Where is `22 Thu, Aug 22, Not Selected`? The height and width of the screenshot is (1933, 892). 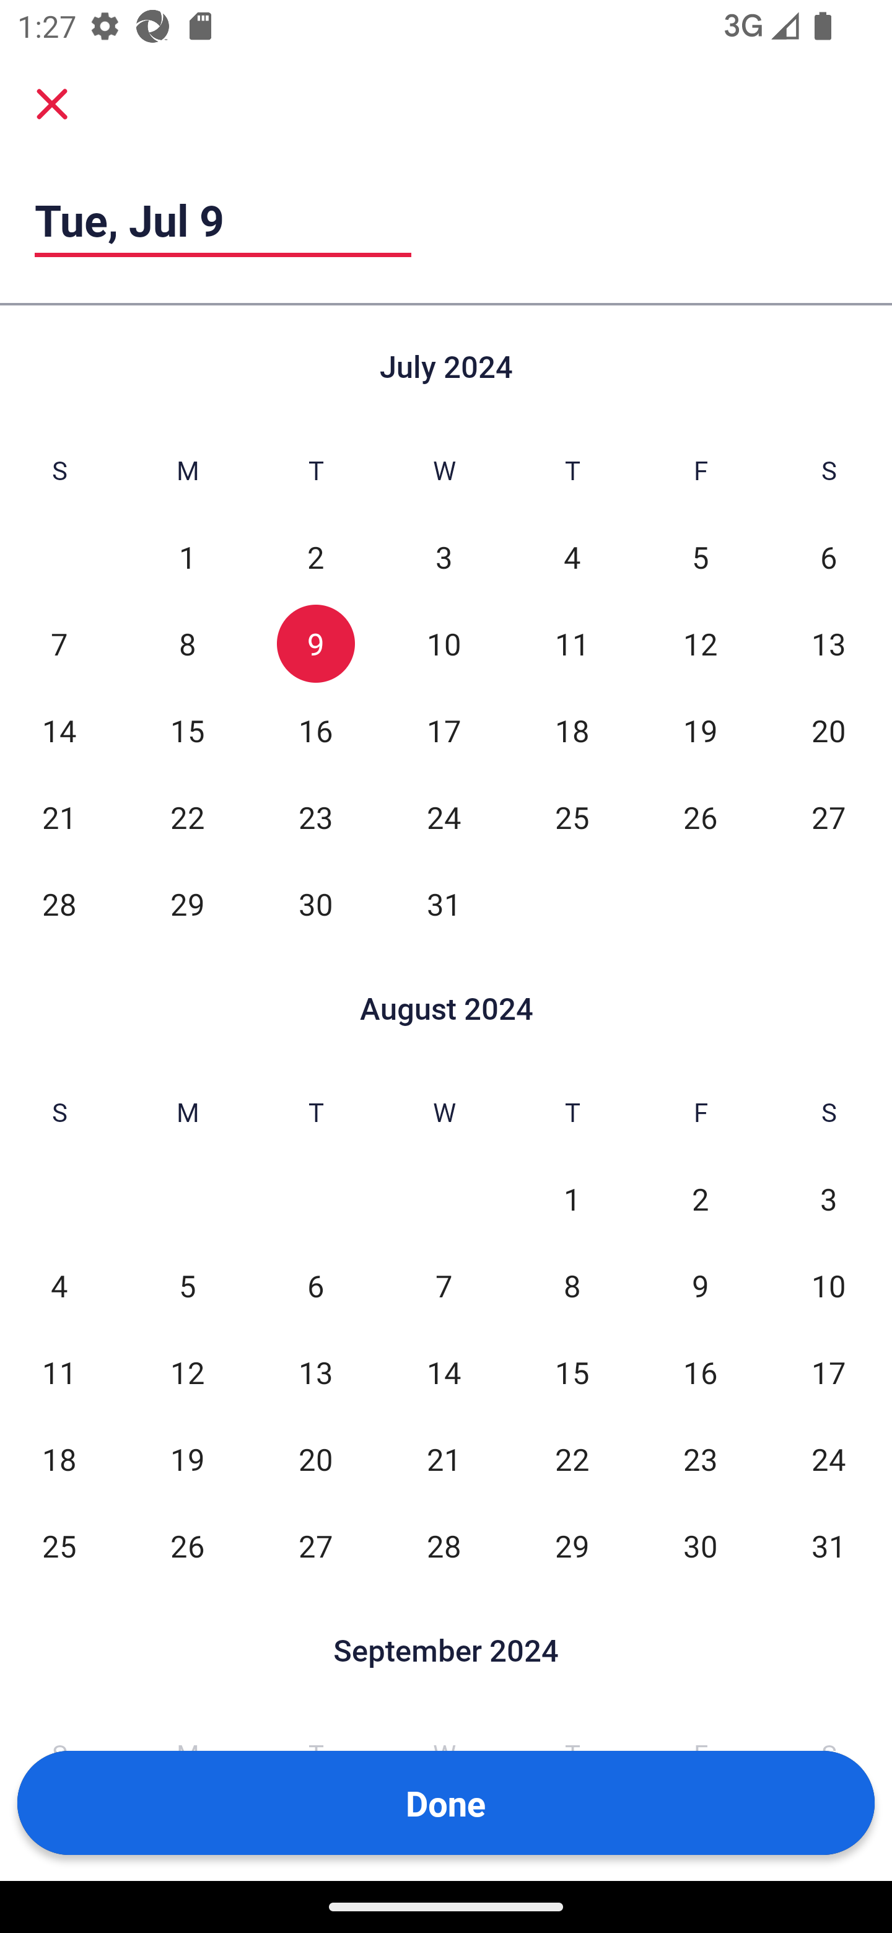 22 Thu, Aug 22, Not Selected is located at coordinates (572, 1458).